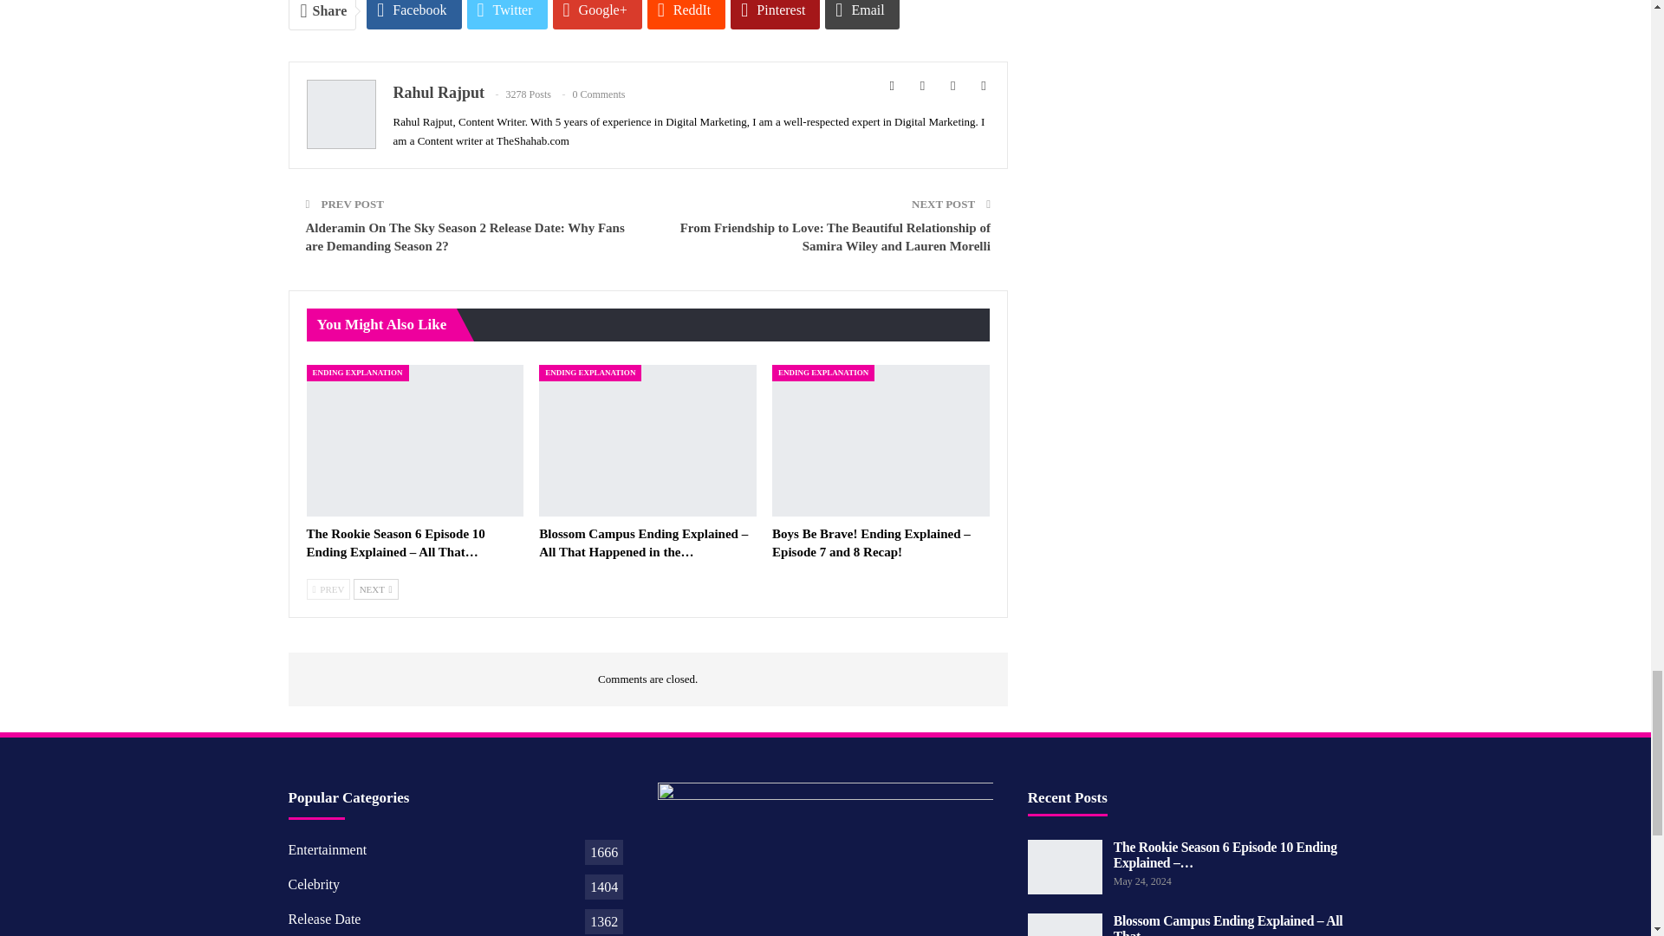  Describe the element at coordinates (507, 14) in the screenshot. I see `Twitter` at that location.